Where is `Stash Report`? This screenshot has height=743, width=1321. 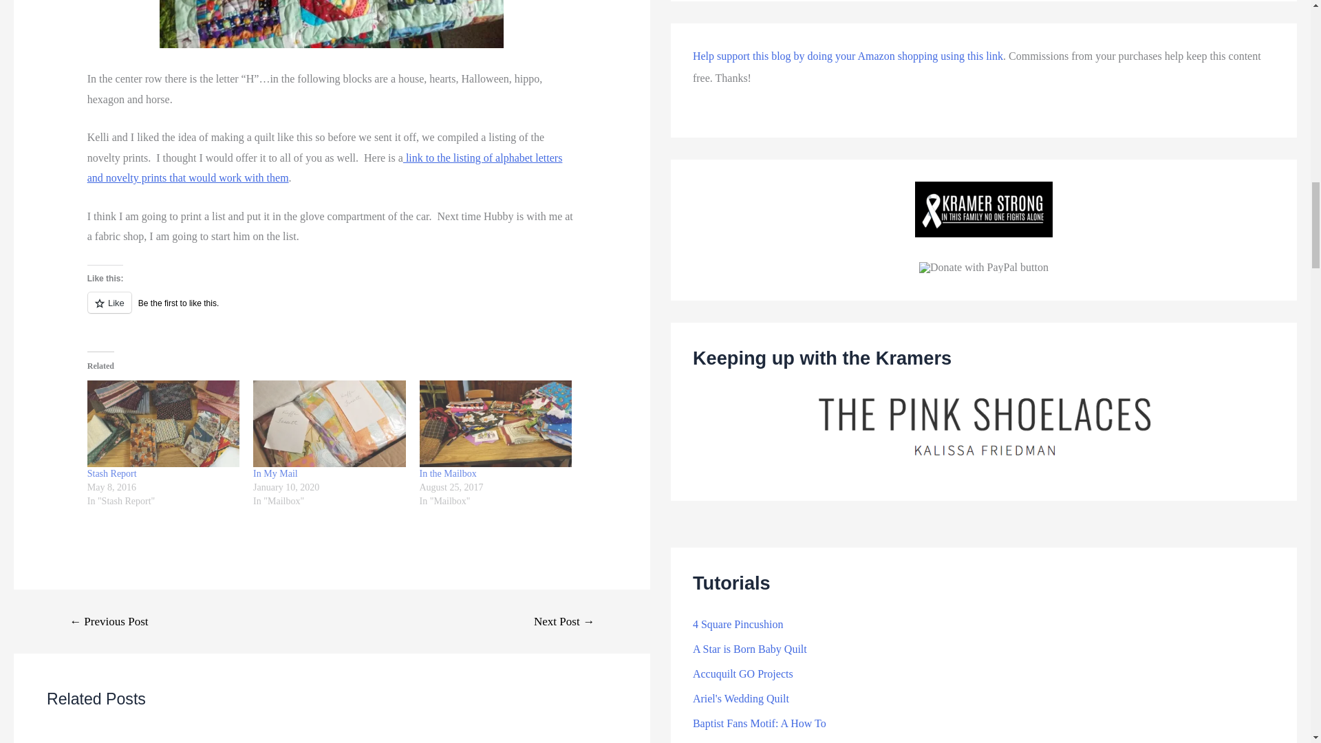 Stash Report is located at coordinates (111, 473).